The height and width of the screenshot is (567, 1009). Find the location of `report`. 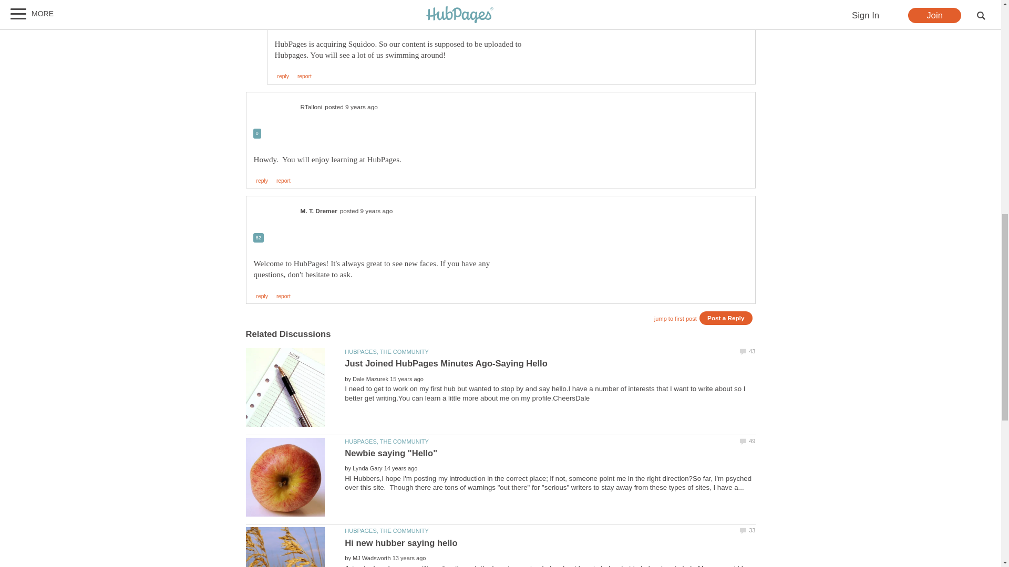

report is located at coordinates (305, 77).